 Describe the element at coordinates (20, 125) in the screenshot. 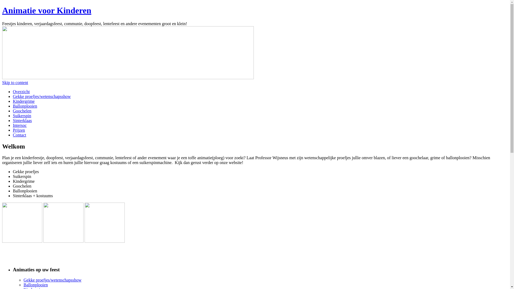

I see `Intersoc` at that location.